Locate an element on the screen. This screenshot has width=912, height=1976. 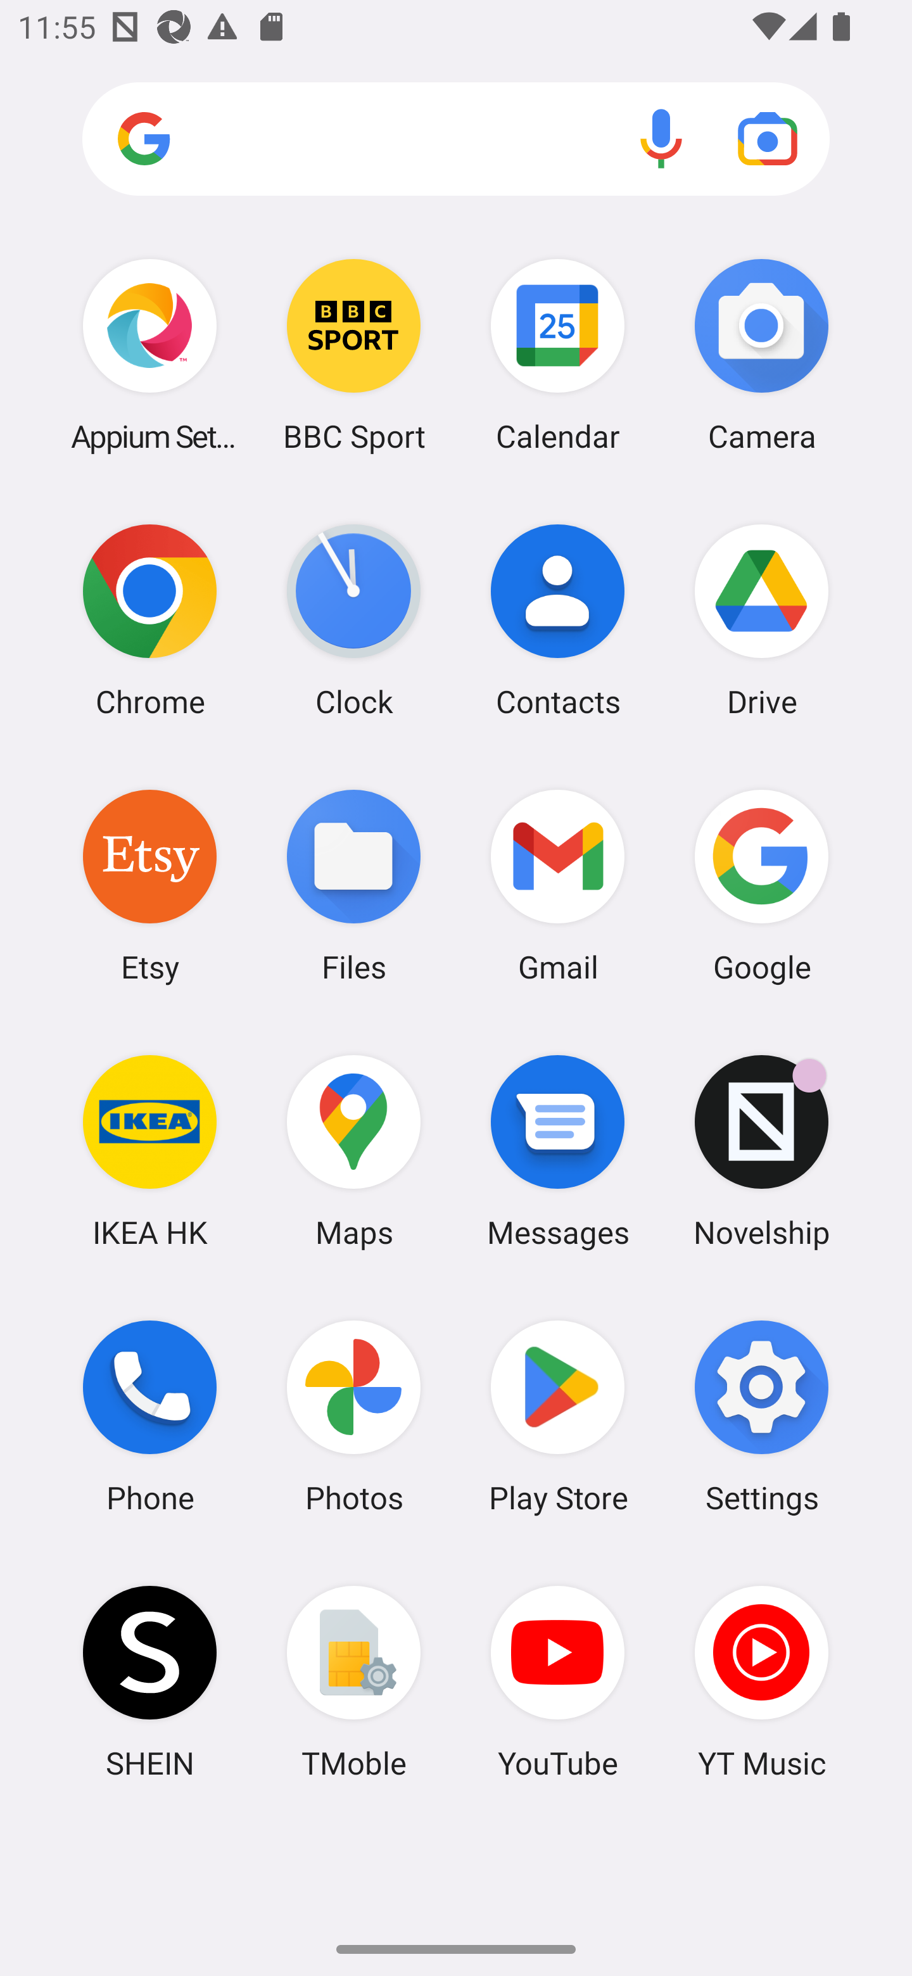
Phone is located at coordinates (149, 1417).